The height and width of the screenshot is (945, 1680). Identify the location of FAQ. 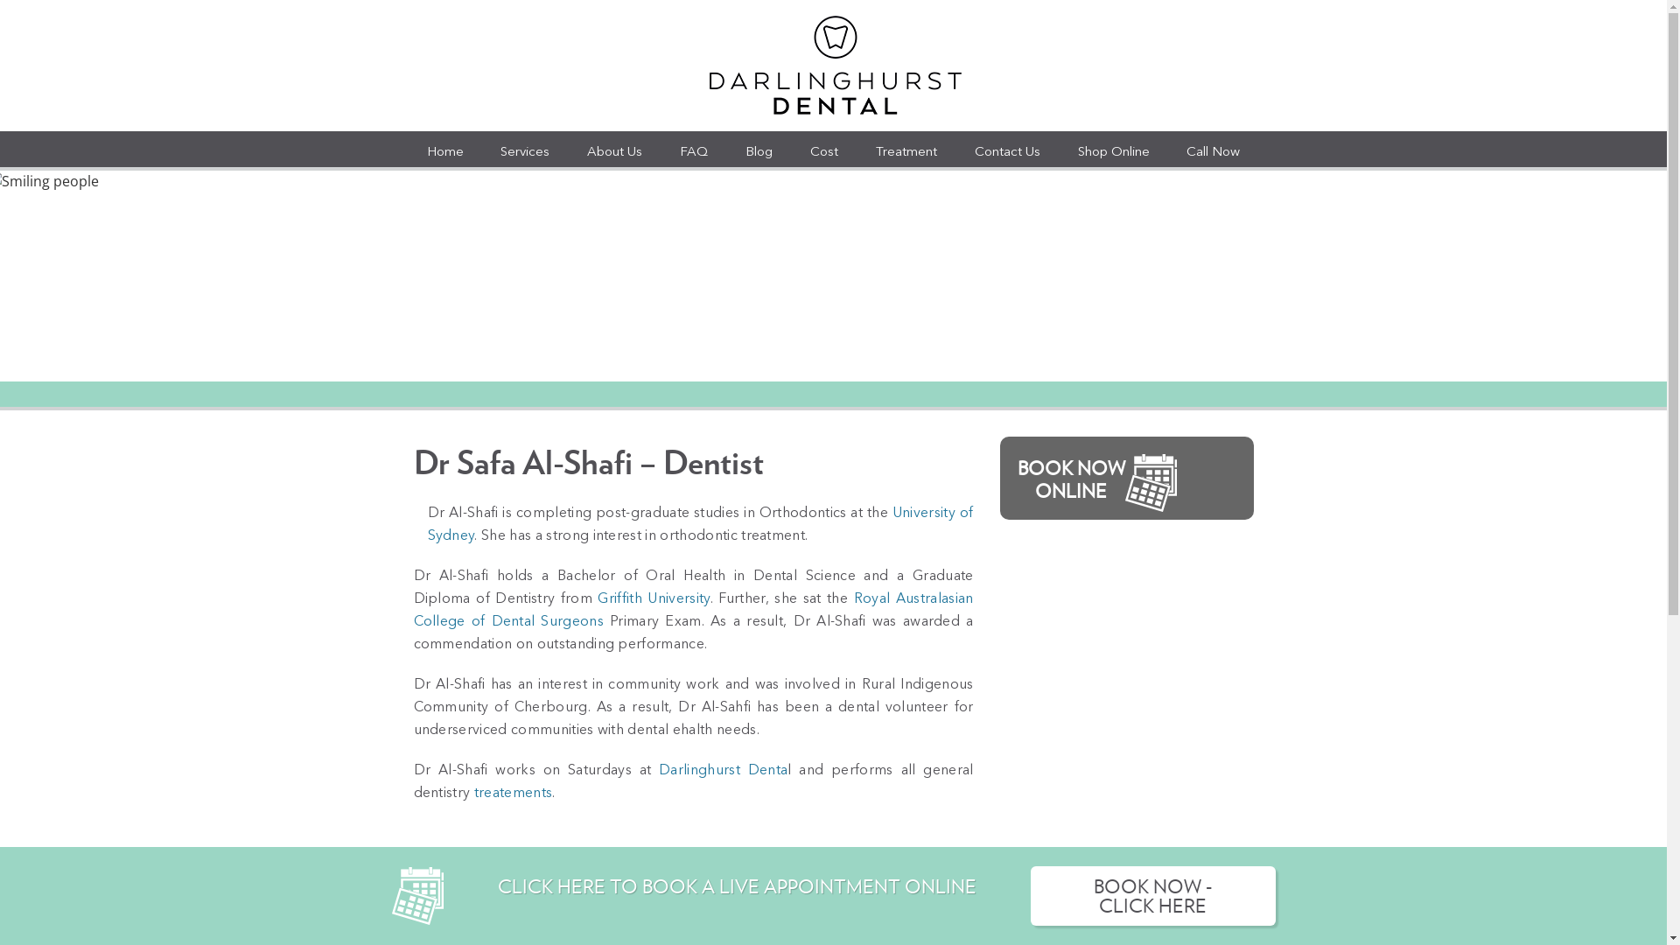
(694, 149).